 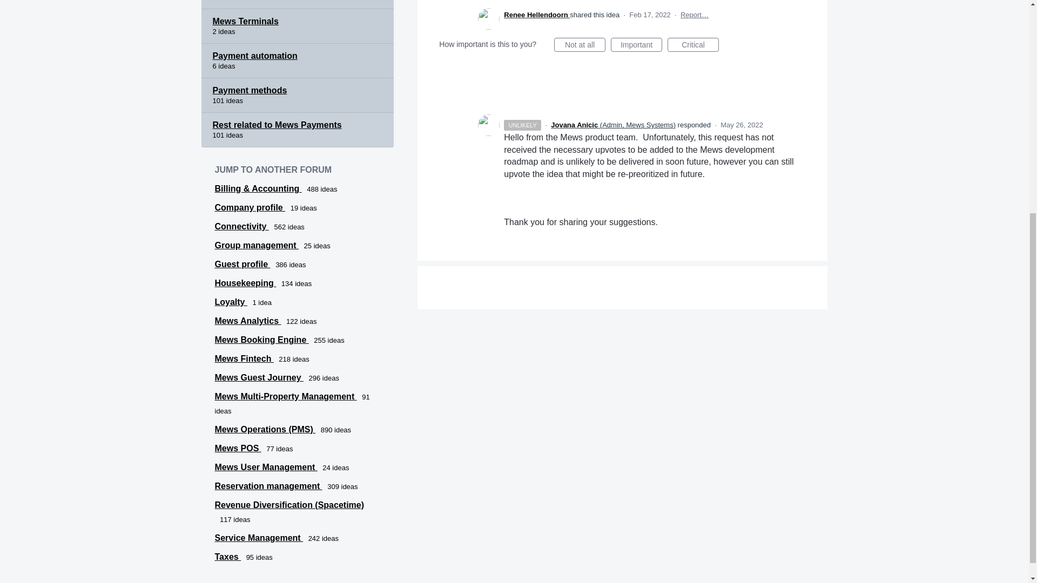 What do you see at coordinates (241, 226) in the screenshot?
I see `View all ideas in Connectivity` at bounding box center [241, 226].